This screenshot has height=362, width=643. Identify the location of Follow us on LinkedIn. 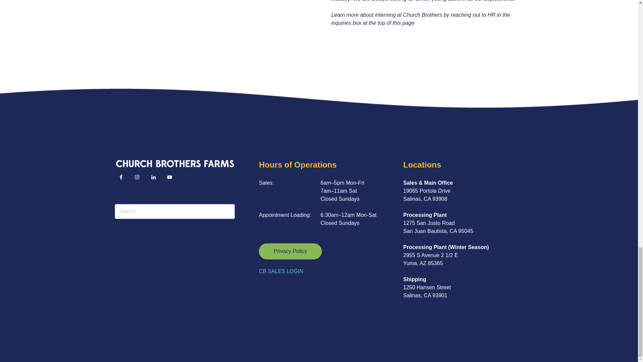
(153, 177).